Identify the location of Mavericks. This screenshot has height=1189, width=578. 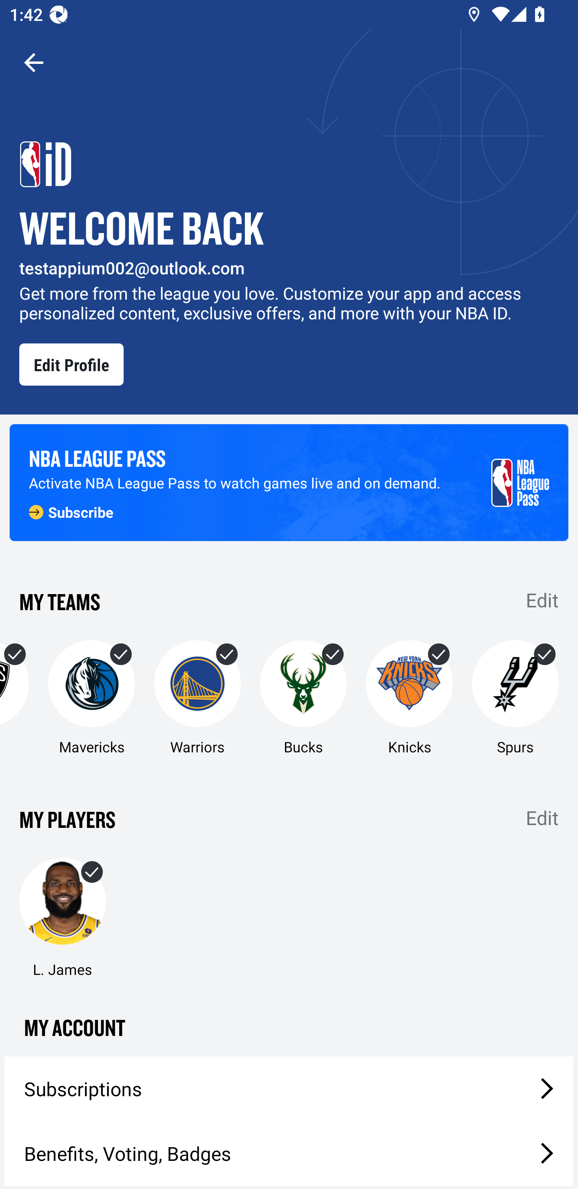
(91, 698).